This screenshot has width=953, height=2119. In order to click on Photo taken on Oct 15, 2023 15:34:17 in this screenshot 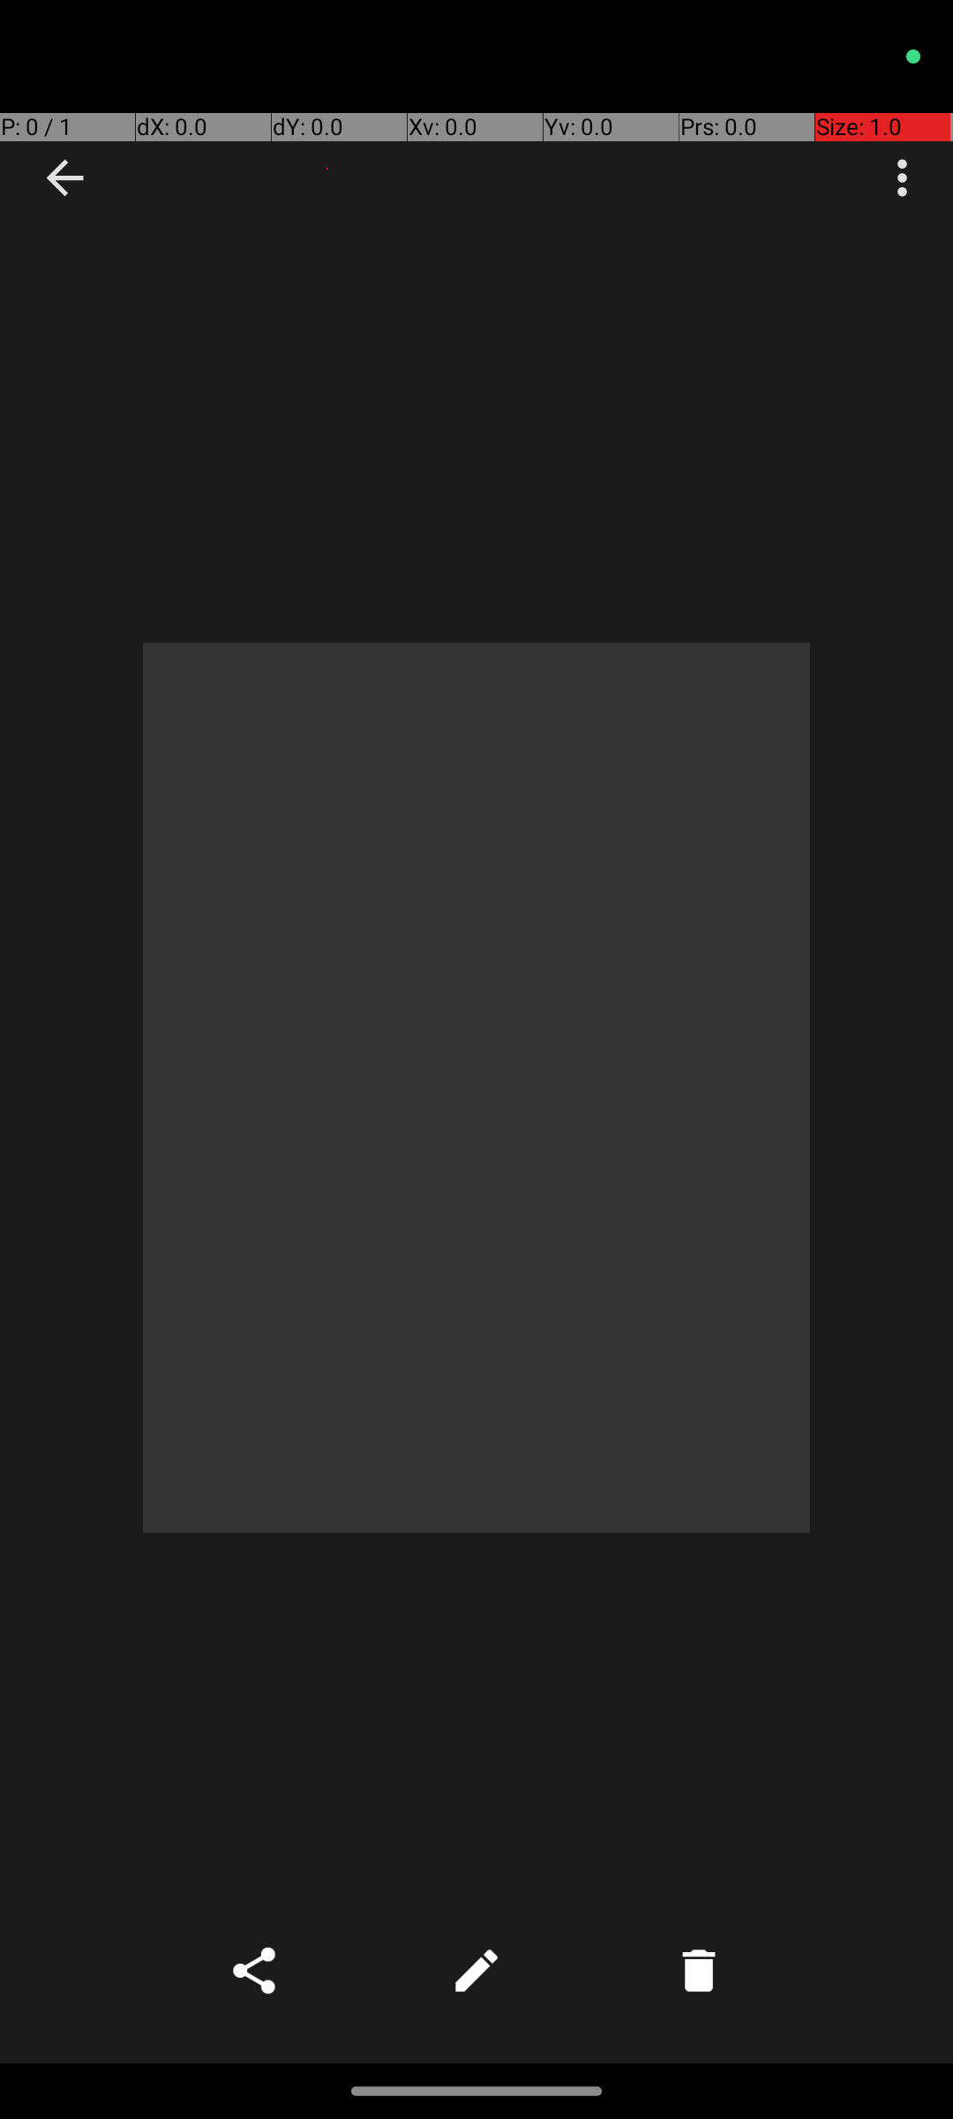, I will do `click(476, 1088)`.